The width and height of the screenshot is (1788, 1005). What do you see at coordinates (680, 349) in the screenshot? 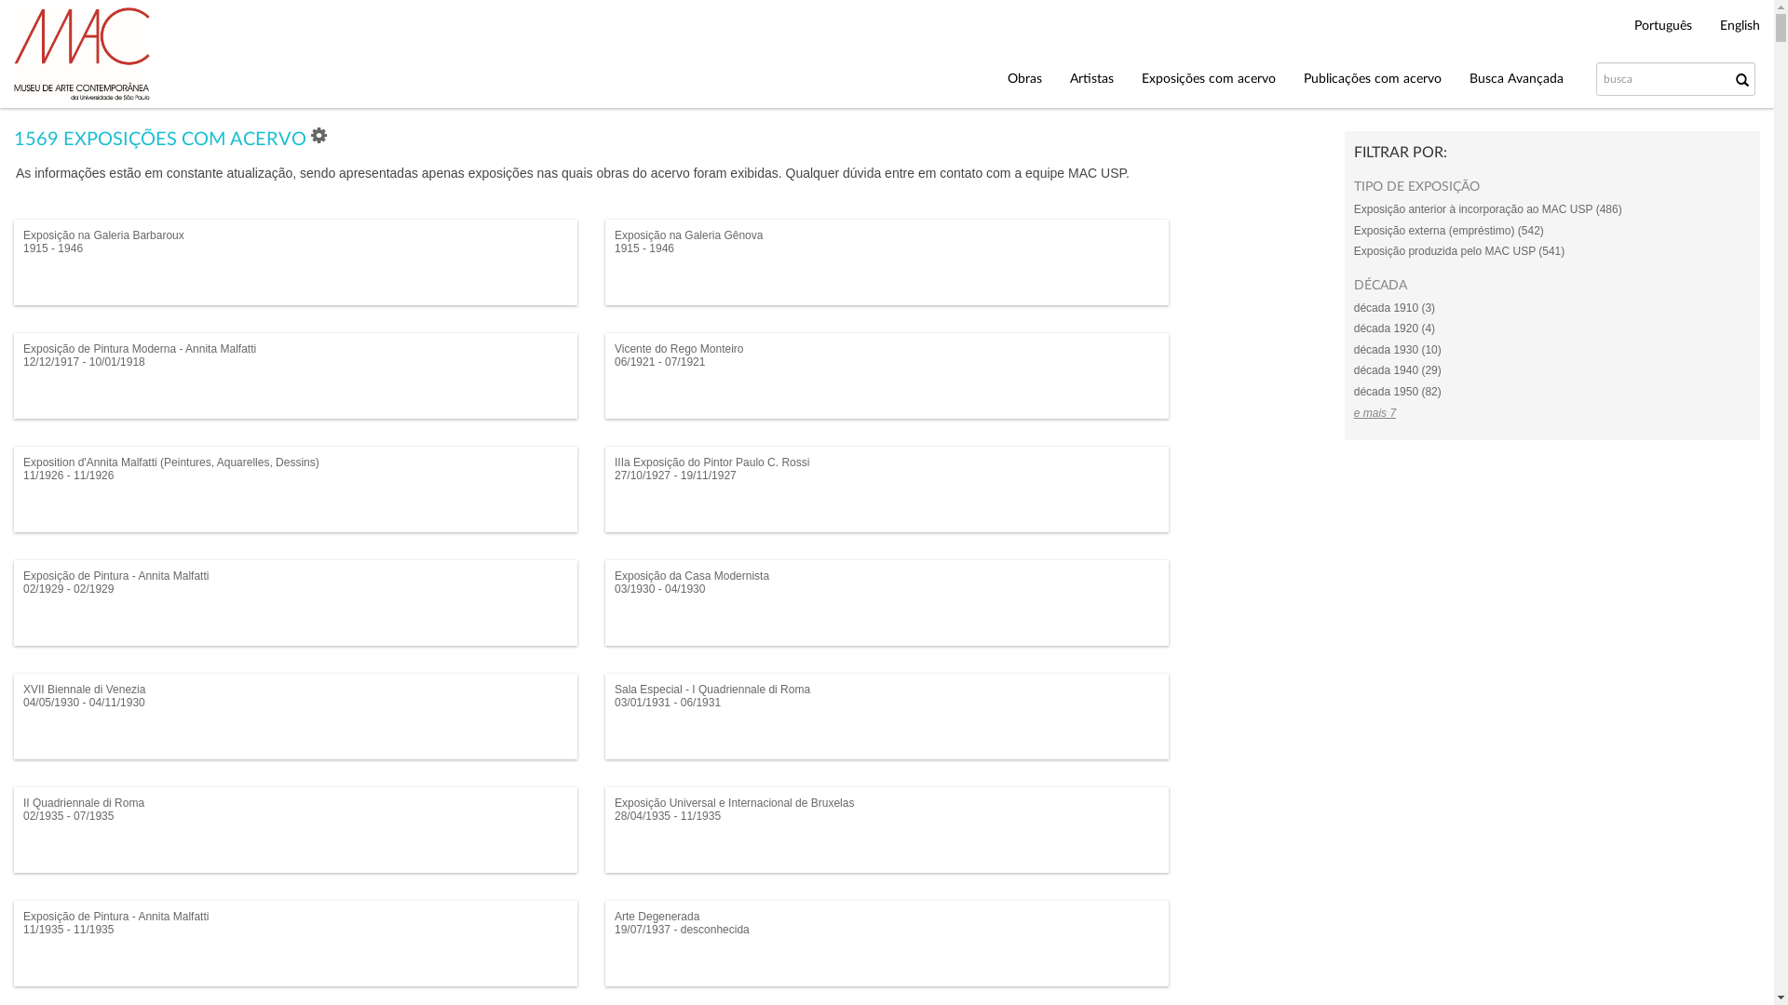
I see `Vicente do Rego Monteiro` at bounding box center [680, 349].